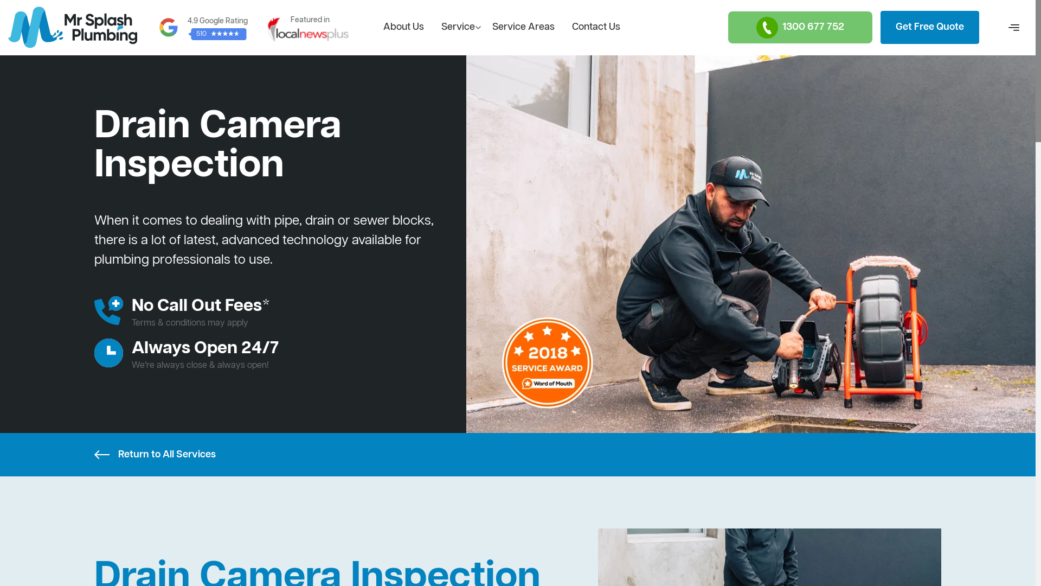  What do you see at coordinates (458, 28) in the screenshot?
I see `Service` at bounding box center [458, 28].